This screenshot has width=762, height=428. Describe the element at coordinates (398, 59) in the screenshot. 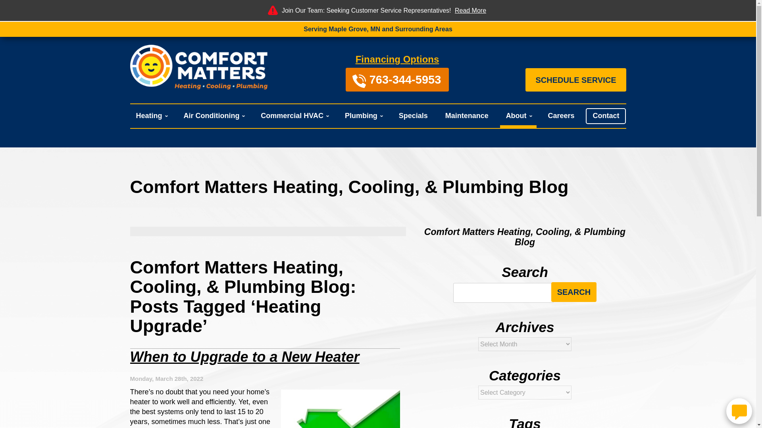

I see `Financing Options` at that location.